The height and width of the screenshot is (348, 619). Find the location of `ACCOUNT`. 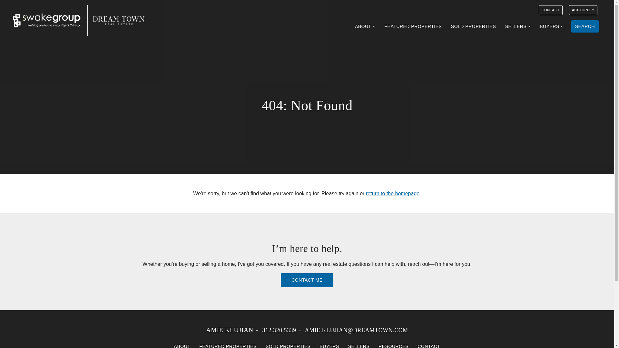

ACCOUNT is located at coordinates (583, 10).